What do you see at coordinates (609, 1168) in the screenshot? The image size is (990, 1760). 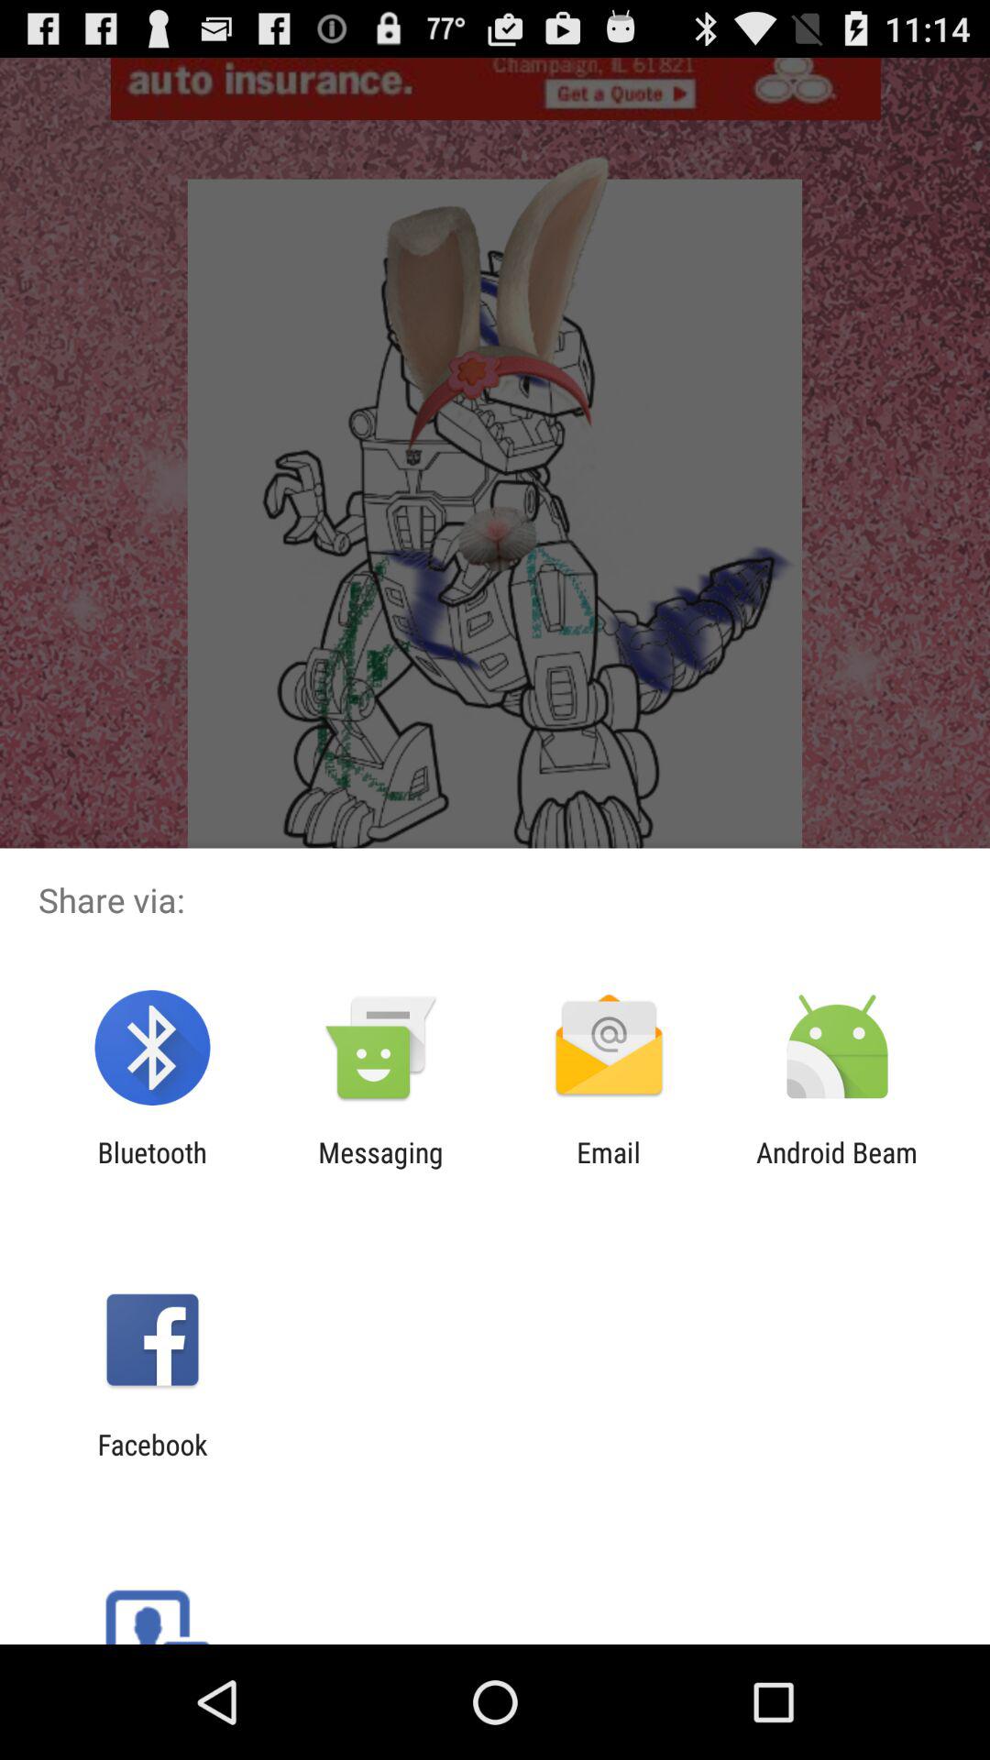 I see `choose the icon next to the messaging app` at bounding box center [609, 1168].